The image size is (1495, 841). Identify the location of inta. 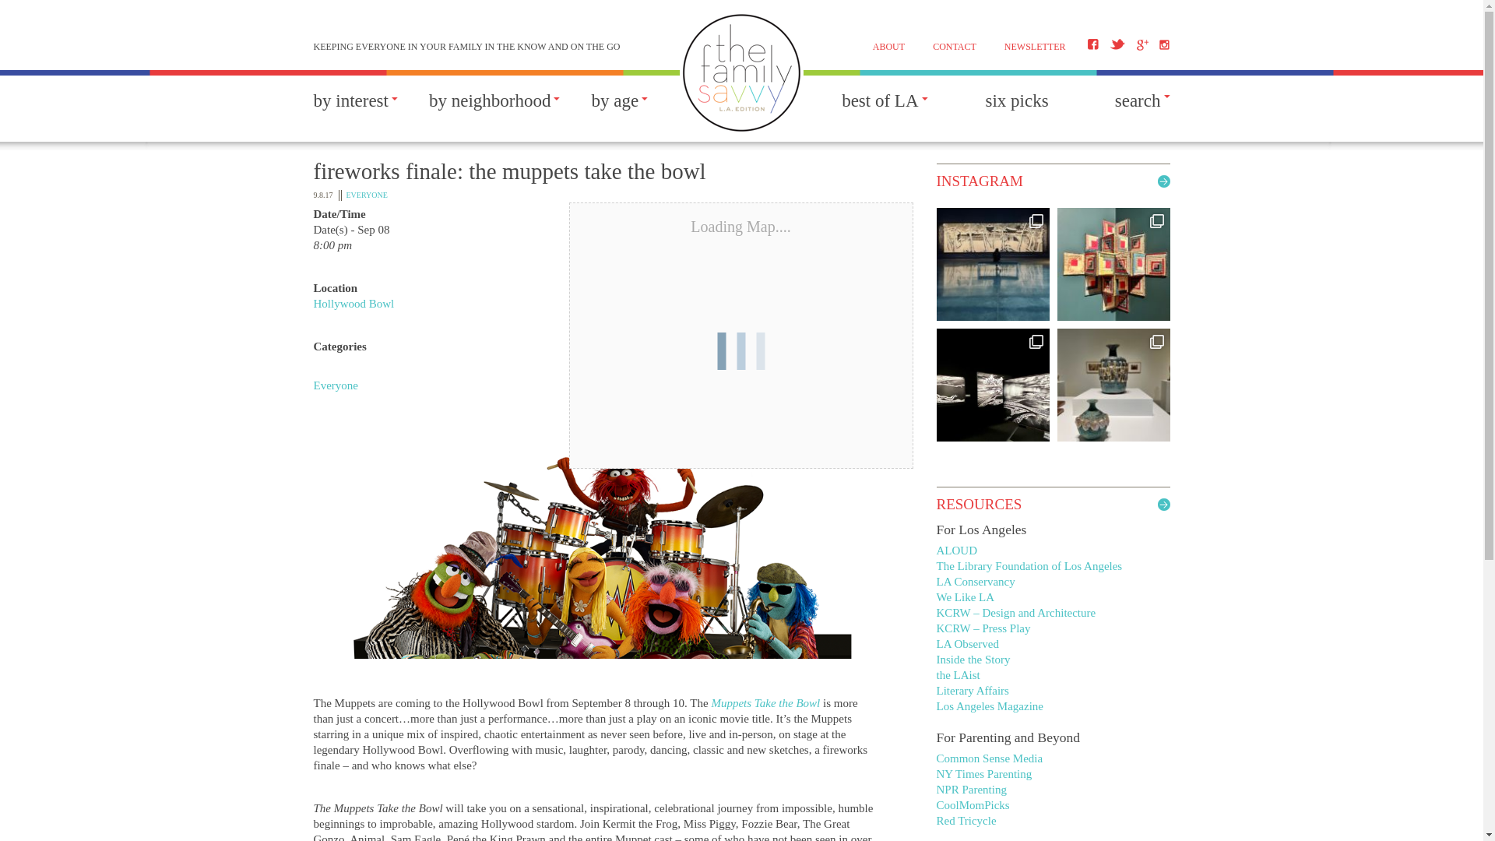
(1163, 44).